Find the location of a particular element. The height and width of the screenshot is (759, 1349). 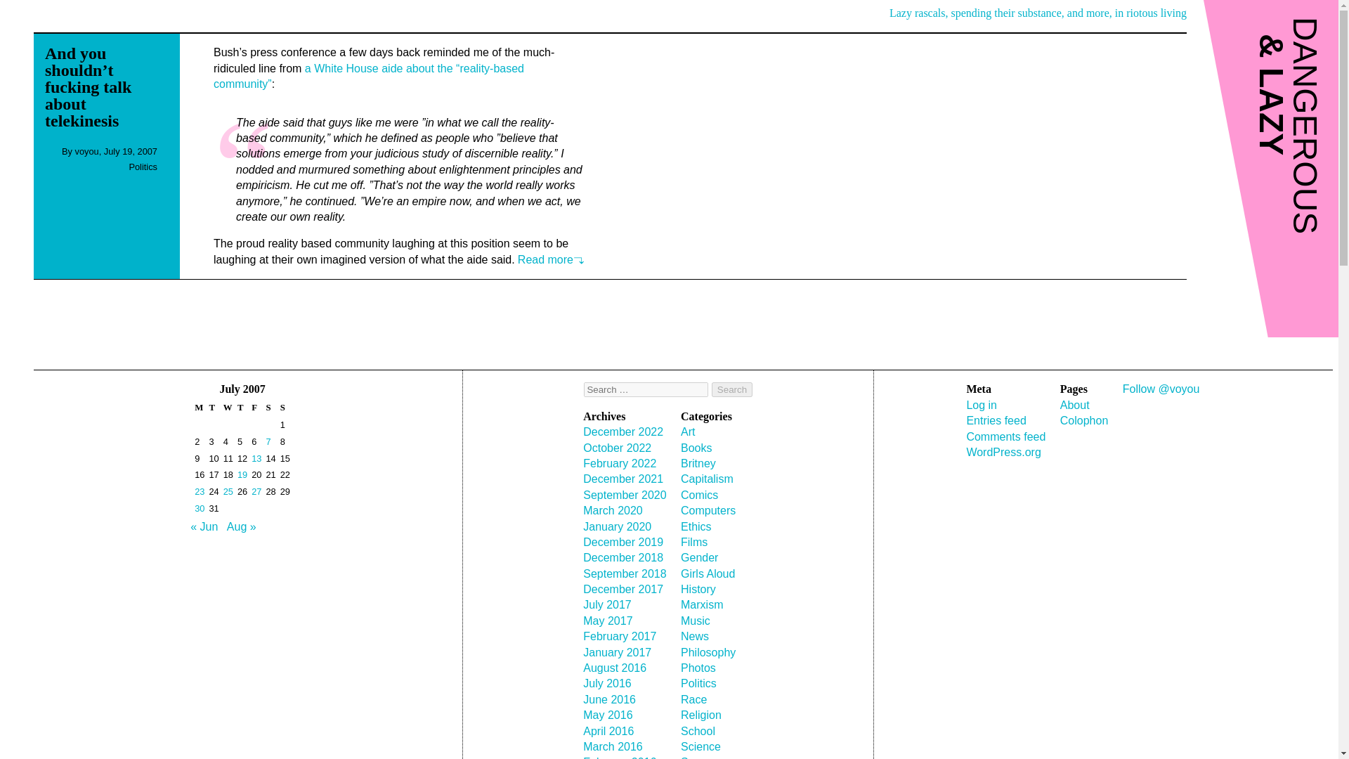

March 2016 is located at coordinates (613, 746).